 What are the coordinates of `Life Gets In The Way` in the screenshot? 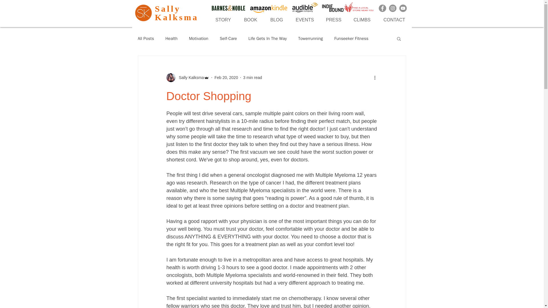 It's located at (267, 38).